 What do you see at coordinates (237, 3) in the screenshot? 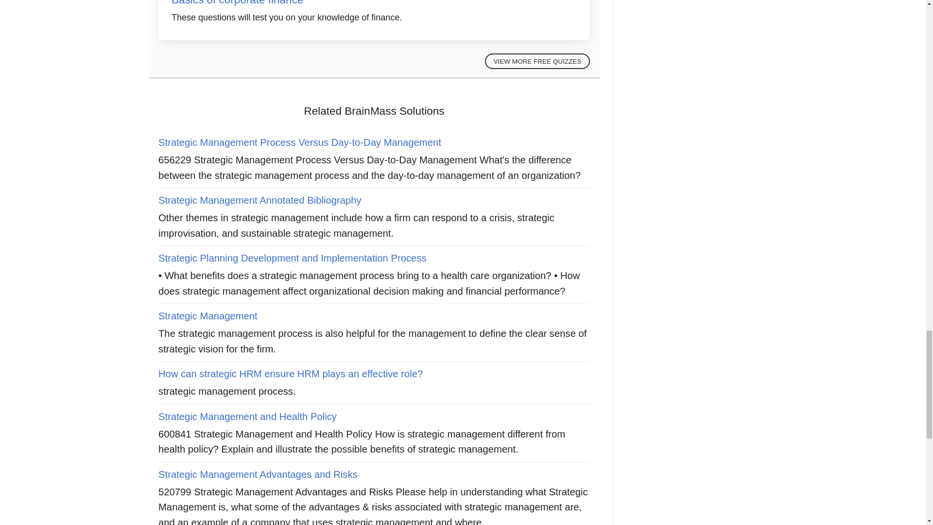
I see `Basics of corporate finance` at bounding box center [237, 3].